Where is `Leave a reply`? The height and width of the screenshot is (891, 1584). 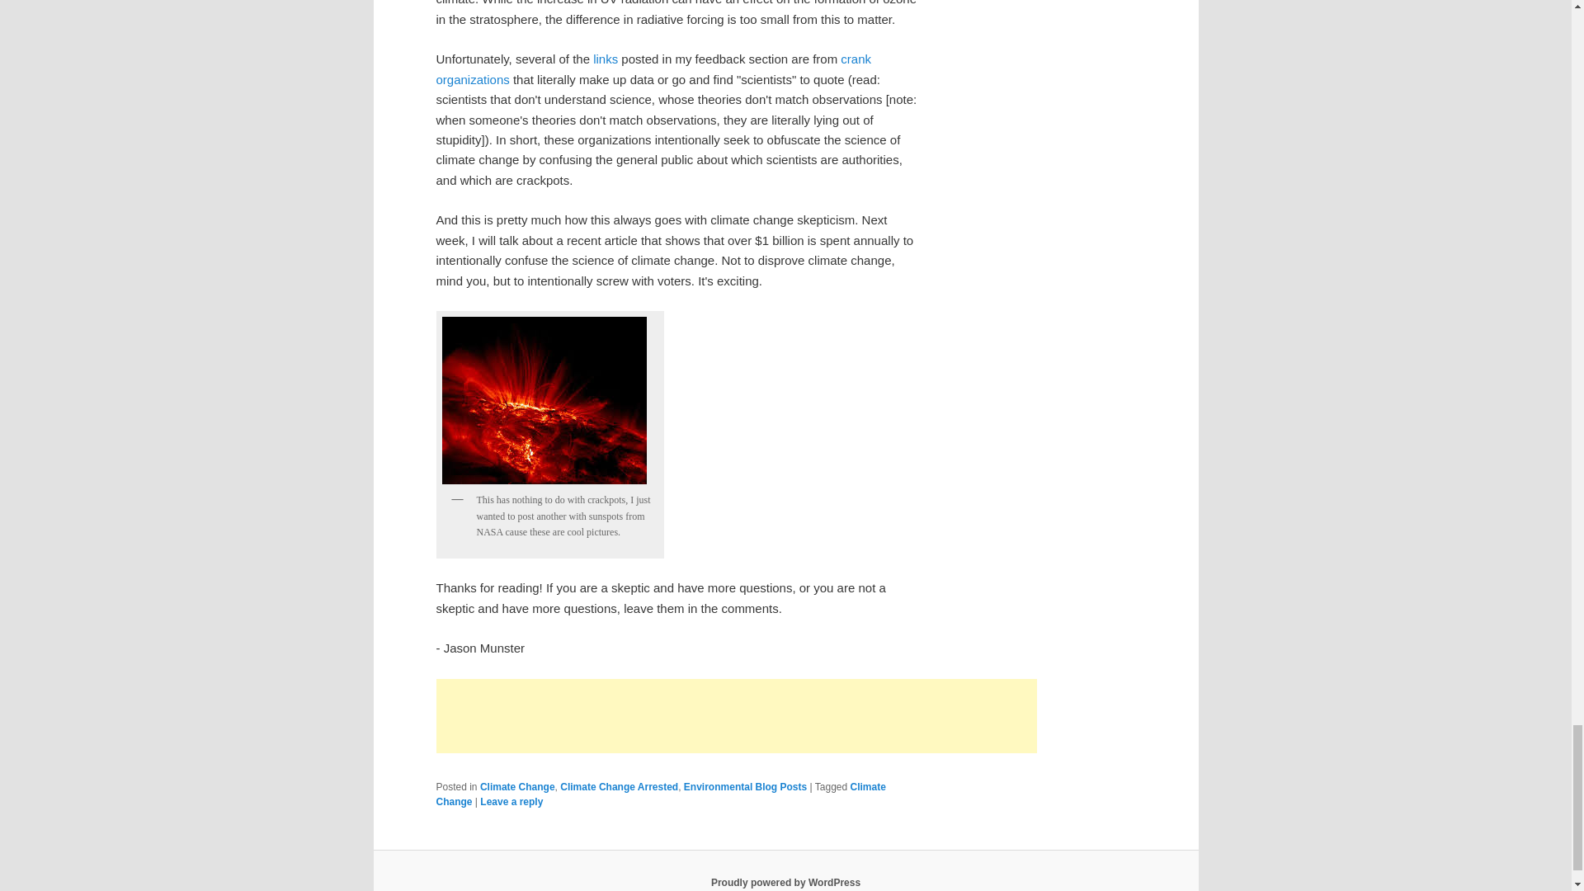
Leave a reply is located at coordinates (511, 802).